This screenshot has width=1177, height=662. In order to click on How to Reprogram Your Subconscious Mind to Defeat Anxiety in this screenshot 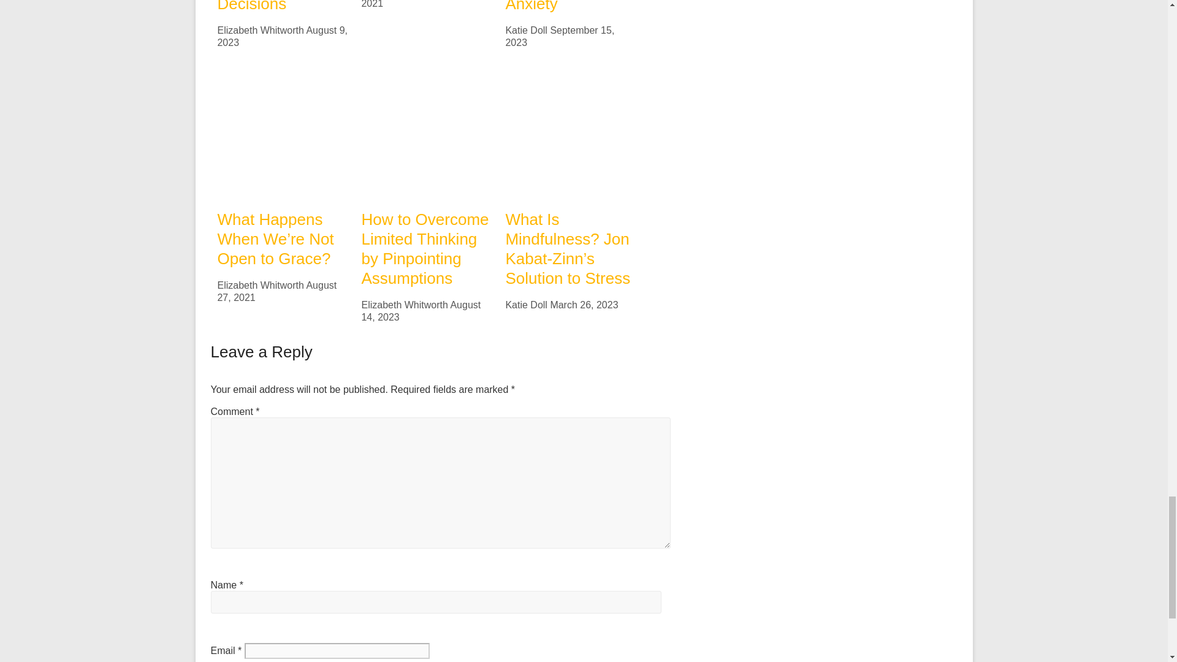, I will do `click(563, 6)`.